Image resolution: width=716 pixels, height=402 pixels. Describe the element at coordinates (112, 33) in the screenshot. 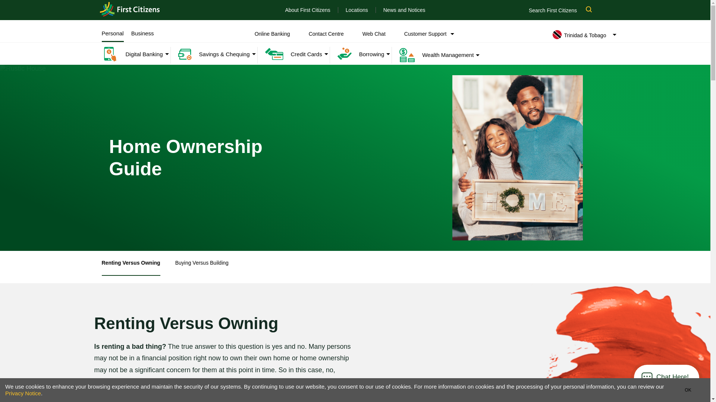

I see `Personal` at that location.